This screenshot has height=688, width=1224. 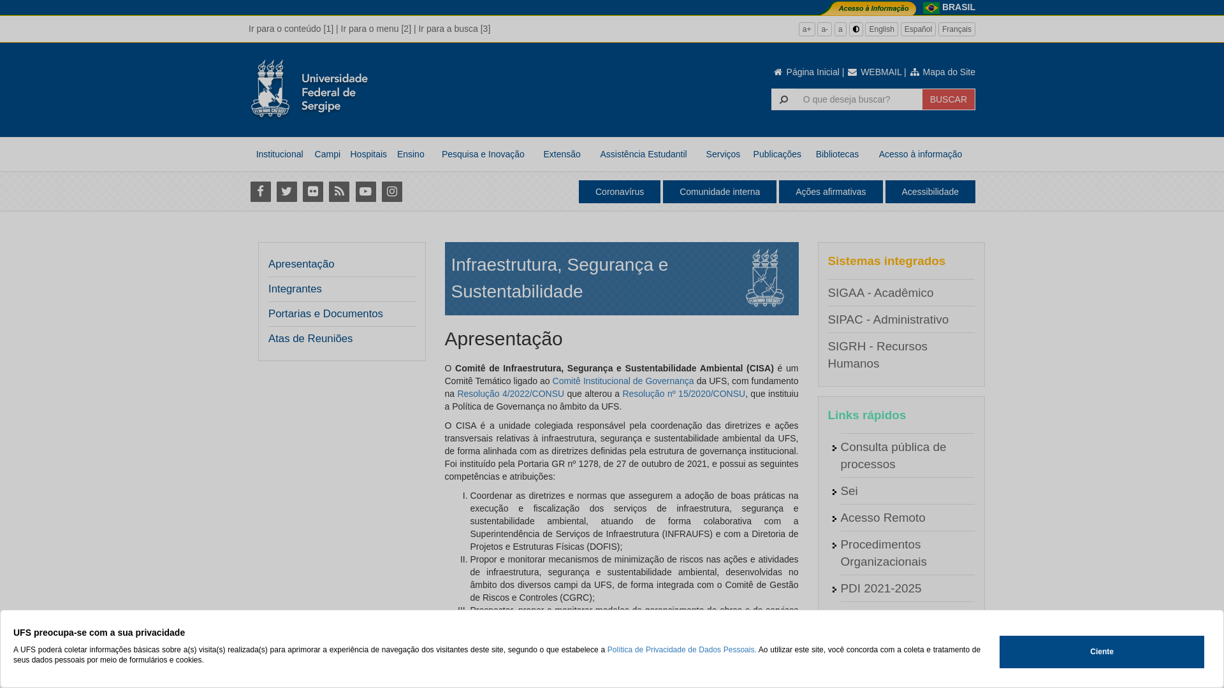 I want to click on Ir para o menu [2], so click(x=376, y=29).